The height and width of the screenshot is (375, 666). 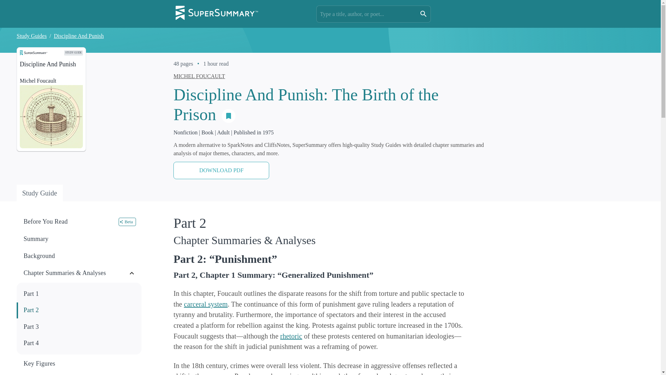 What do you see at coordinates (79, 239) in the screenshot?
I see `Summary` at bounding box center [79, 239].